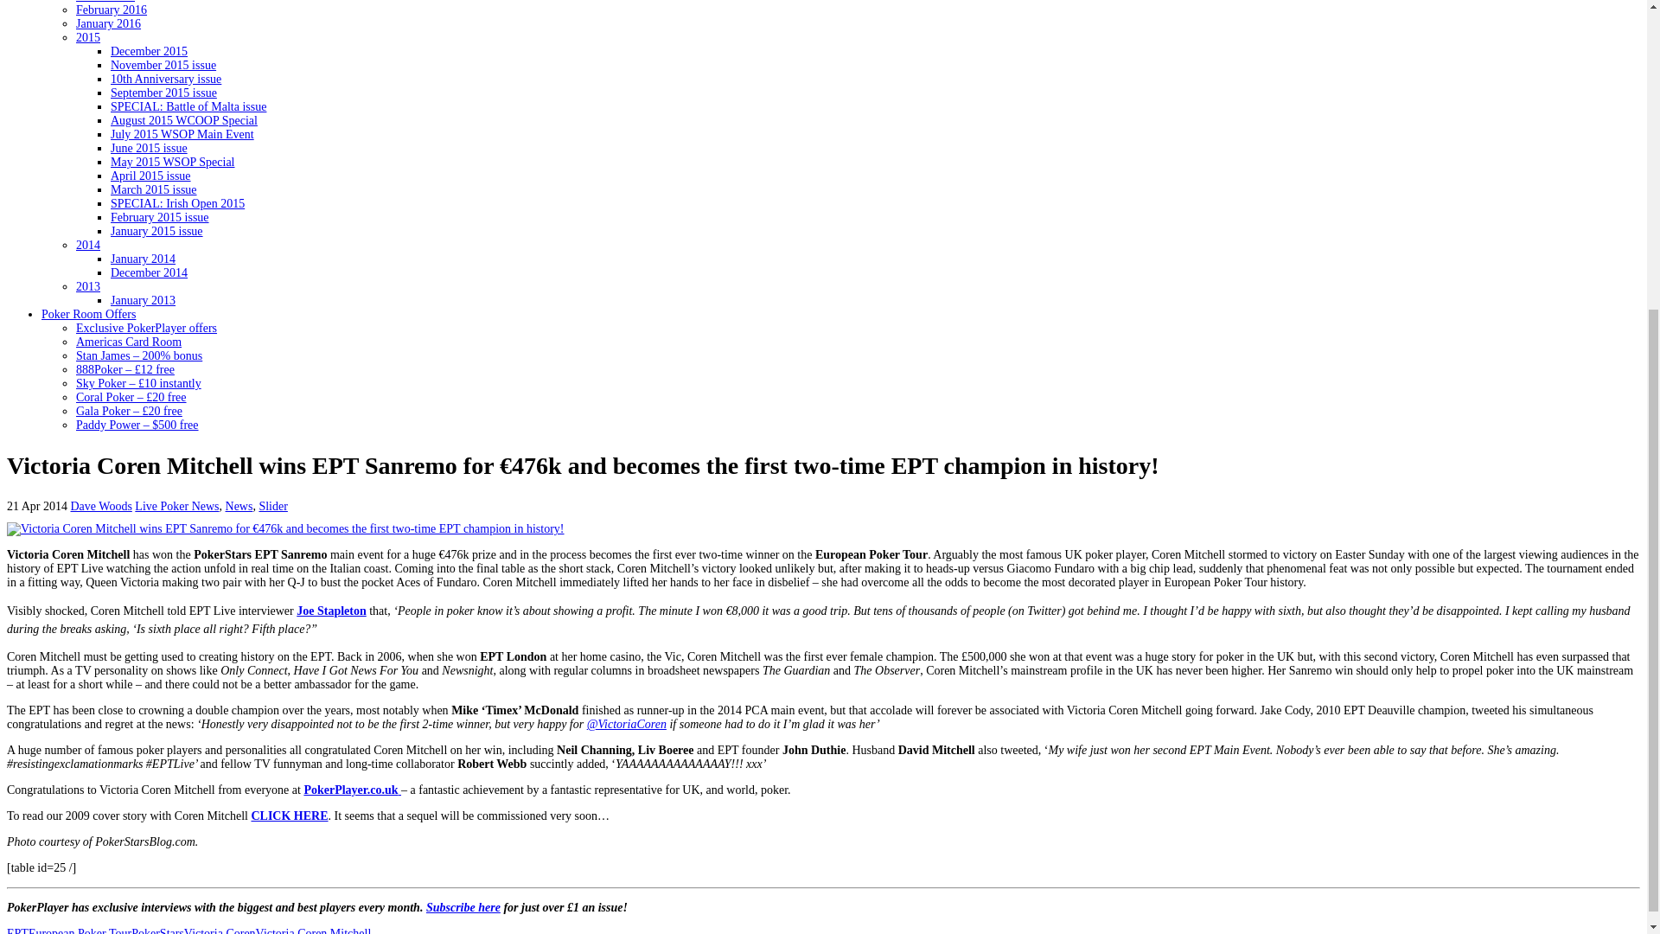  I want to click on SPECIAL: Battle of Malta issue, so click(188, 106).